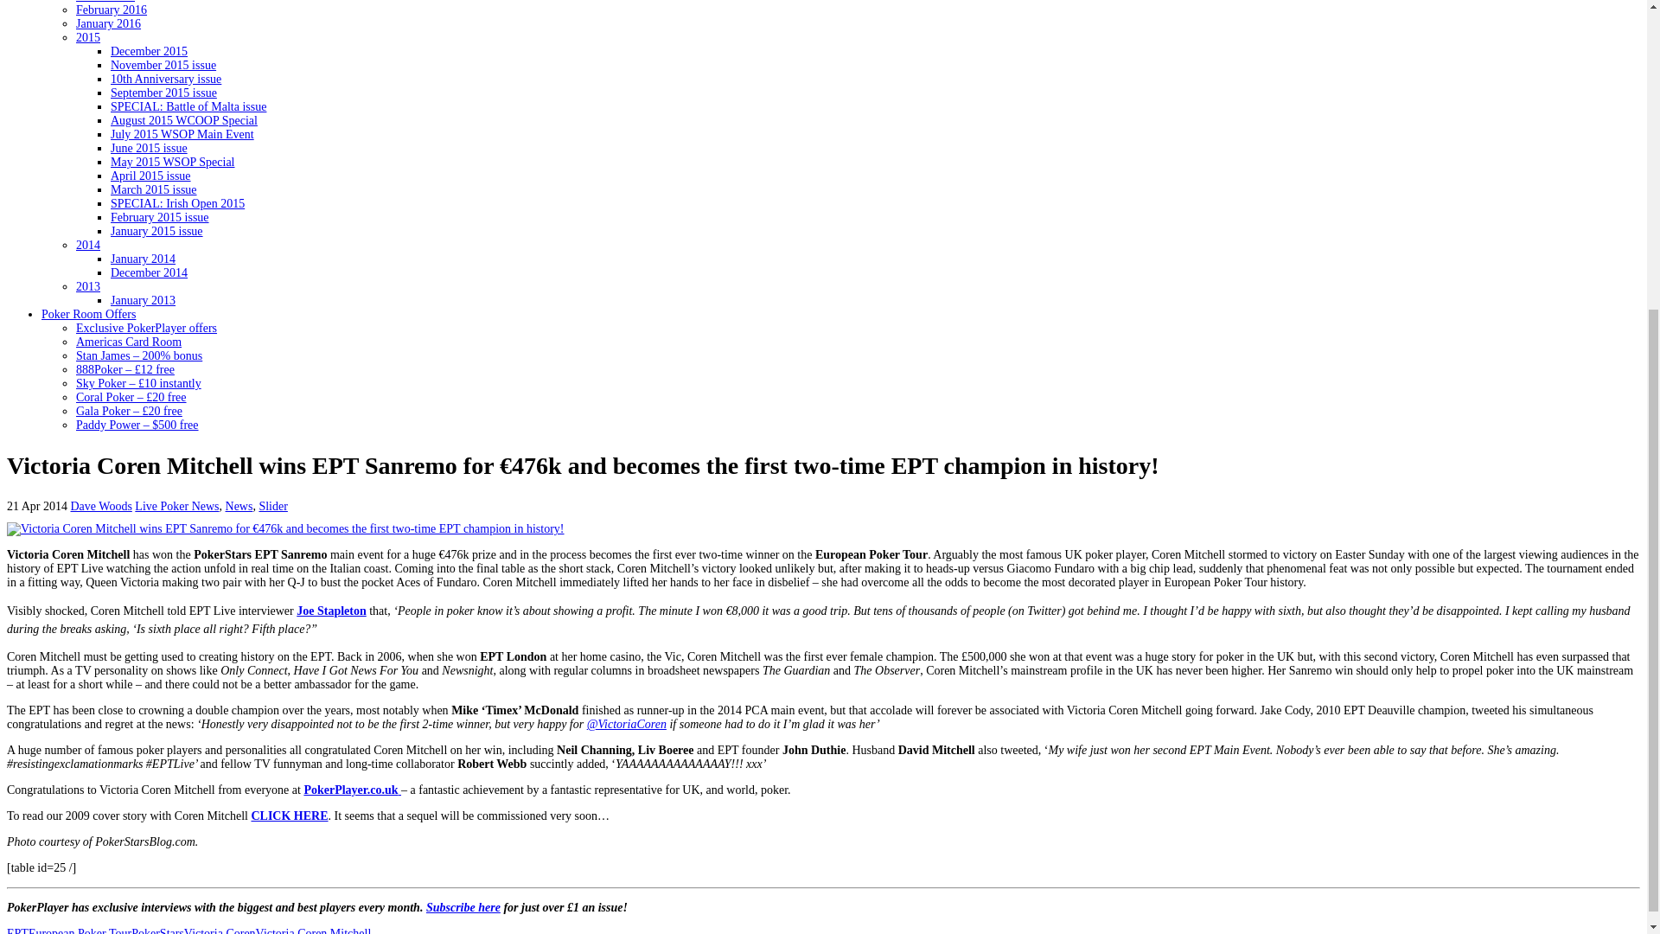  I want to click on SPECIAL: Battle of Malta issue, so click(188, 106).